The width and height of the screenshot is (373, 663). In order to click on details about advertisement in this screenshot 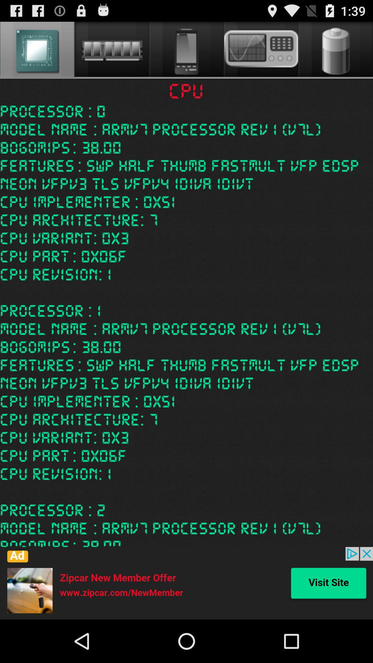, I will do `click(186, 583)`.